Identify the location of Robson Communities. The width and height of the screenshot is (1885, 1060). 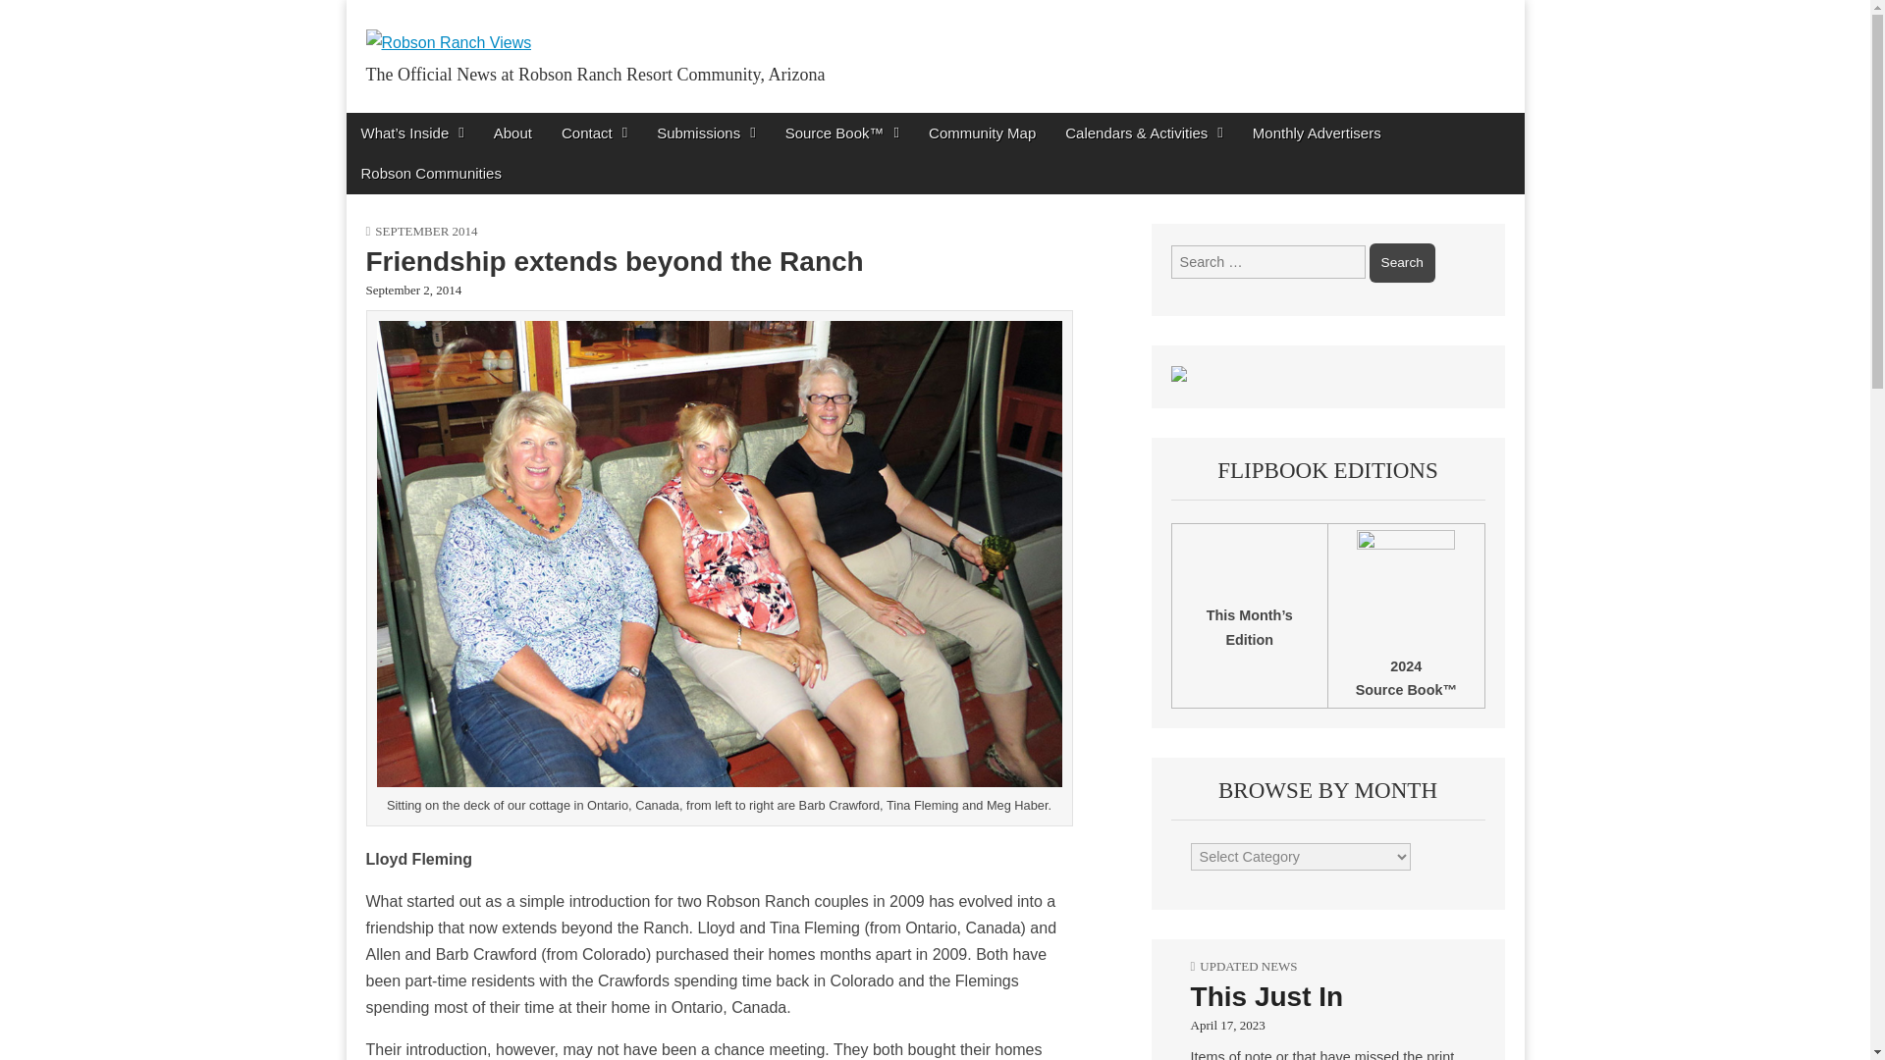
(430, 173).